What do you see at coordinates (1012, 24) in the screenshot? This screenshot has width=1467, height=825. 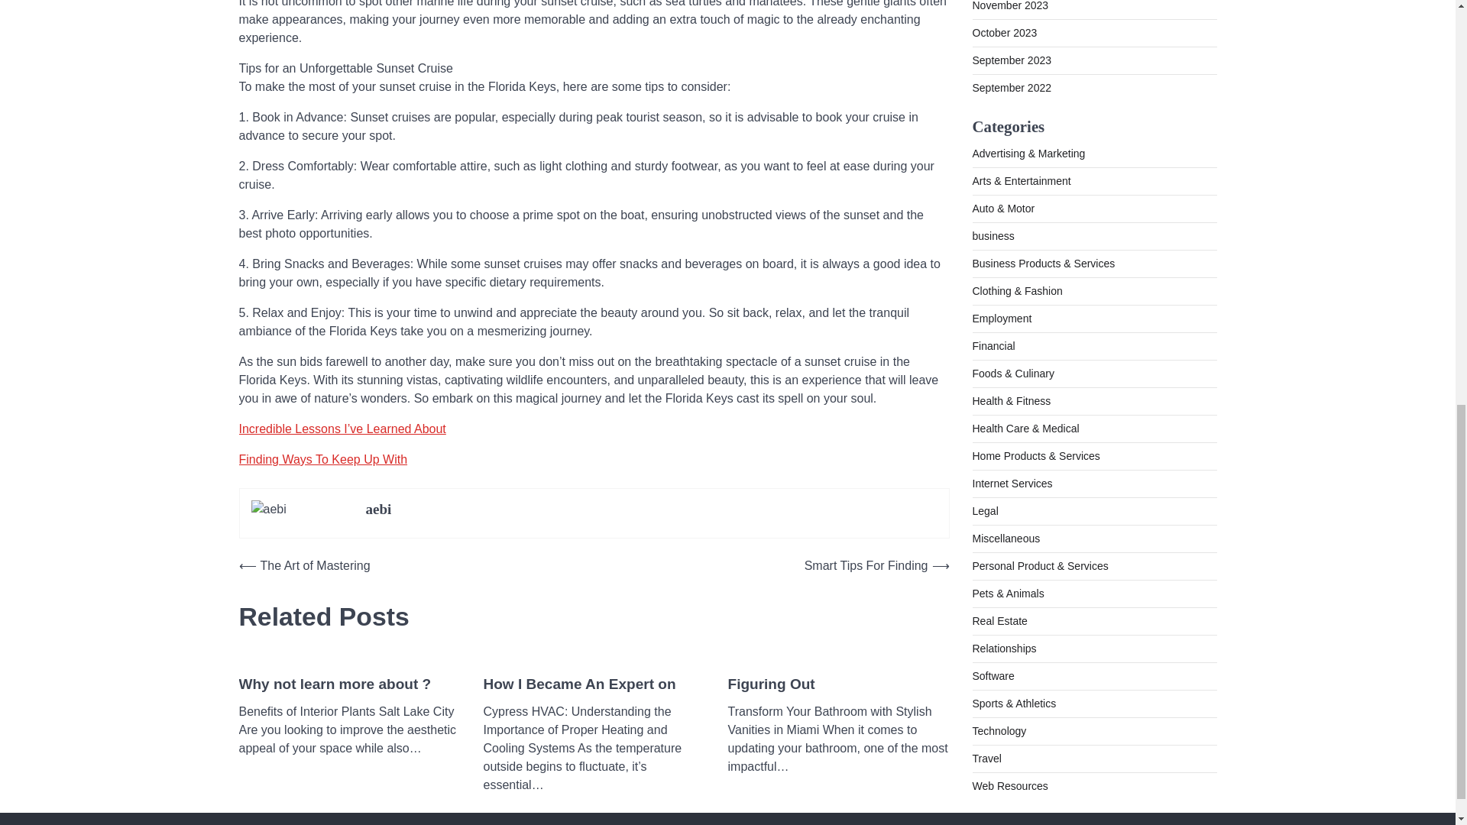 I see `September 2022` at bounding box center [1012, 24].